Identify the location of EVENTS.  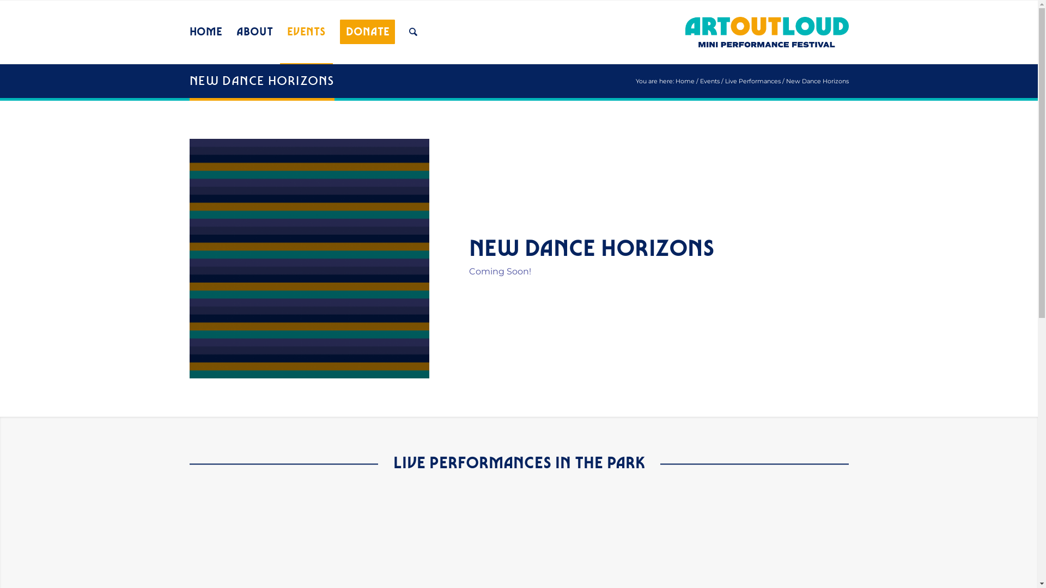
(306, 32).